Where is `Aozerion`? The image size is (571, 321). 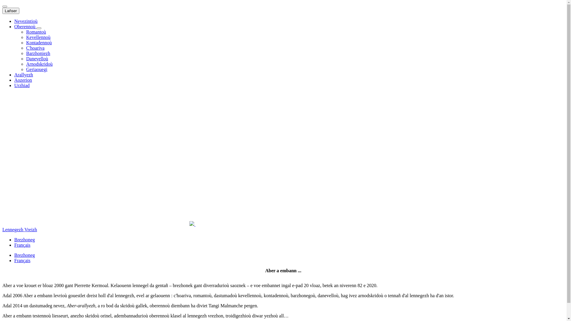 Aozerion is located at coordinates (23, 80).